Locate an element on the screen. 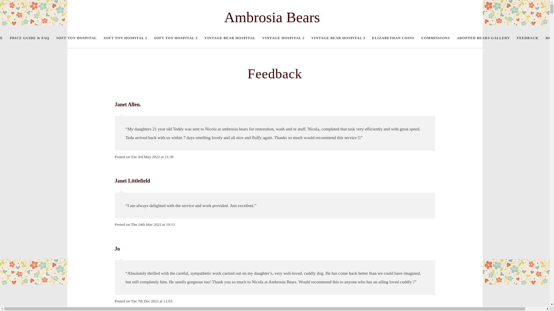  ELIZABETHAN COINS is located at coordinates (393, 38).